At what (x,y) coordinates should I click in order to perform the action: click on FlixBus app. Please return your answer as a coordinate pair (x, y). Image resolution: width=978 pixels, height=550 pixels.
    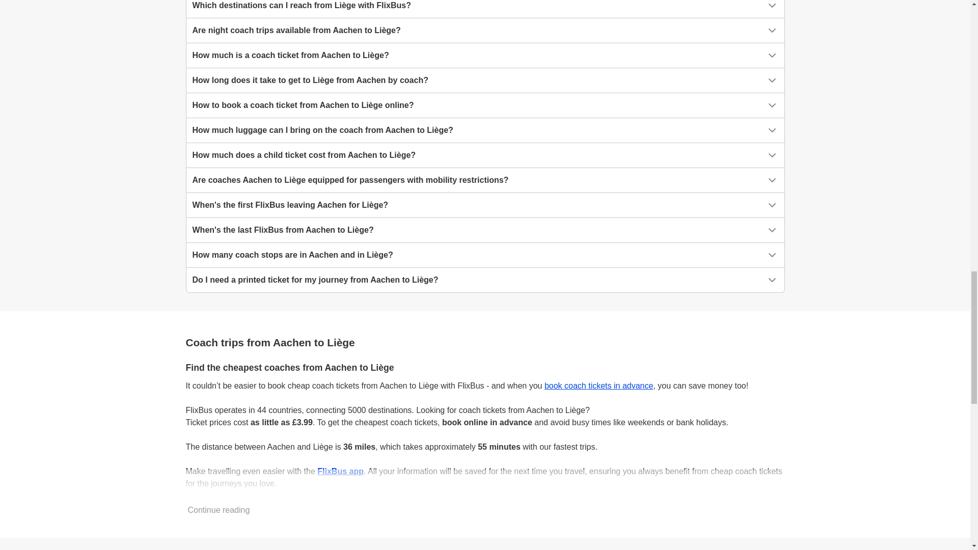
    Looking at the image, I should click on (340, 471).